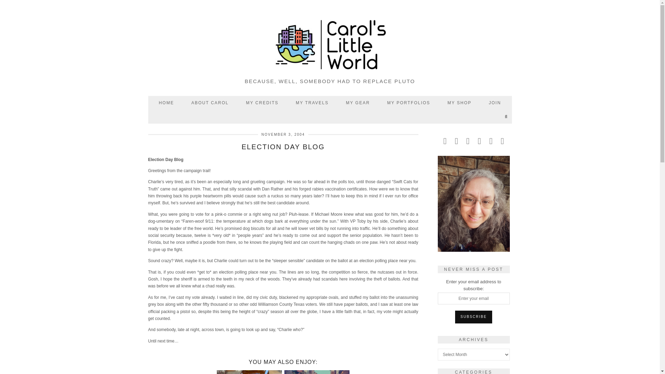 The width and height of the screenshot is (665, 374). I want to click on MY SHOP, so click(459, 103).